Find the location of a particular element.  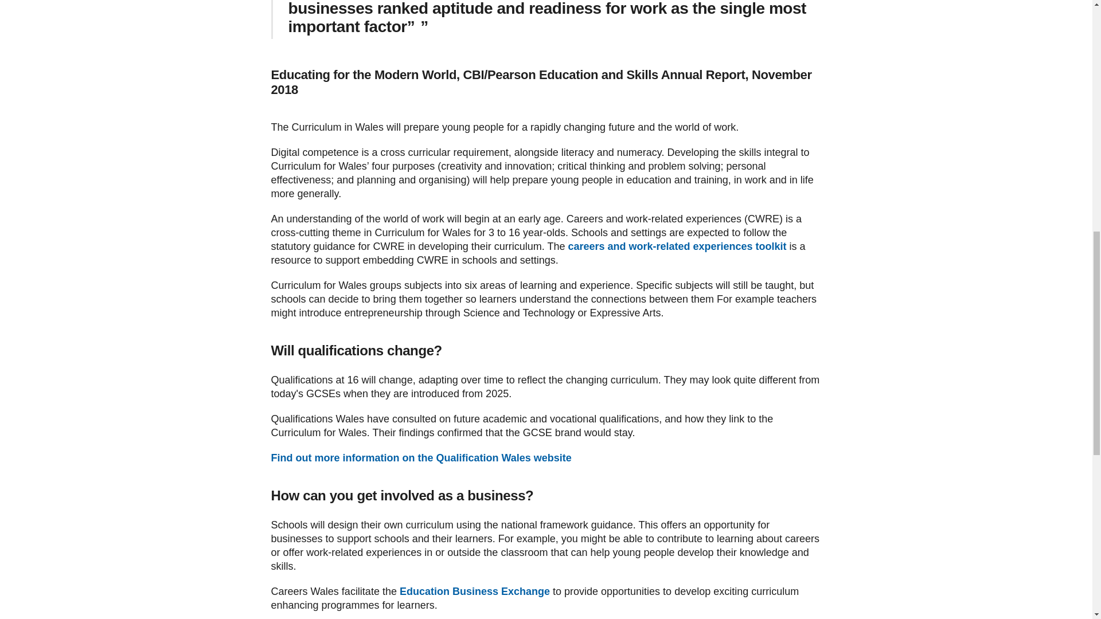

Education Business Exchange is located at coordinates (474, 591).